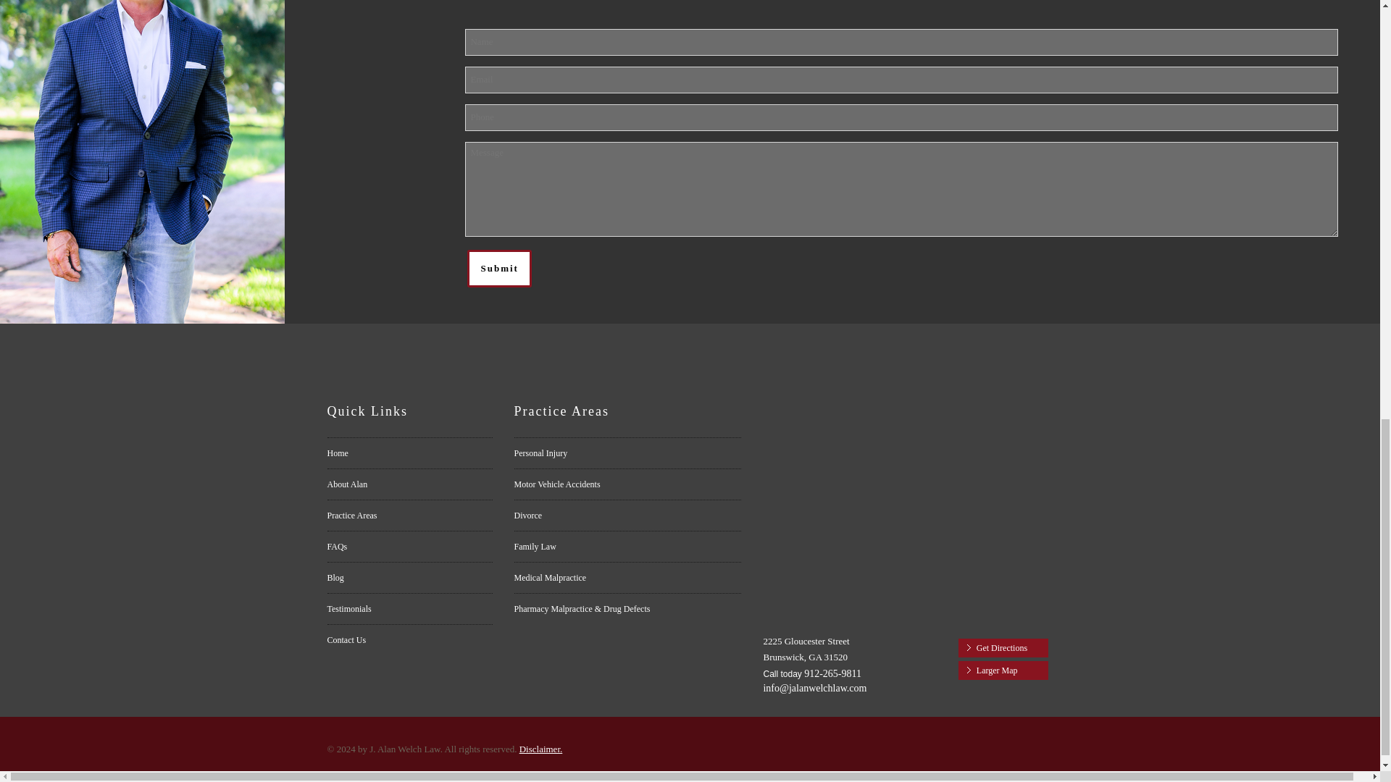 The image size is (1391, 782). What do you see at coordinates (409, 640) in the screenshot?
I see `Contact Us` at bounding box center [409, 640].